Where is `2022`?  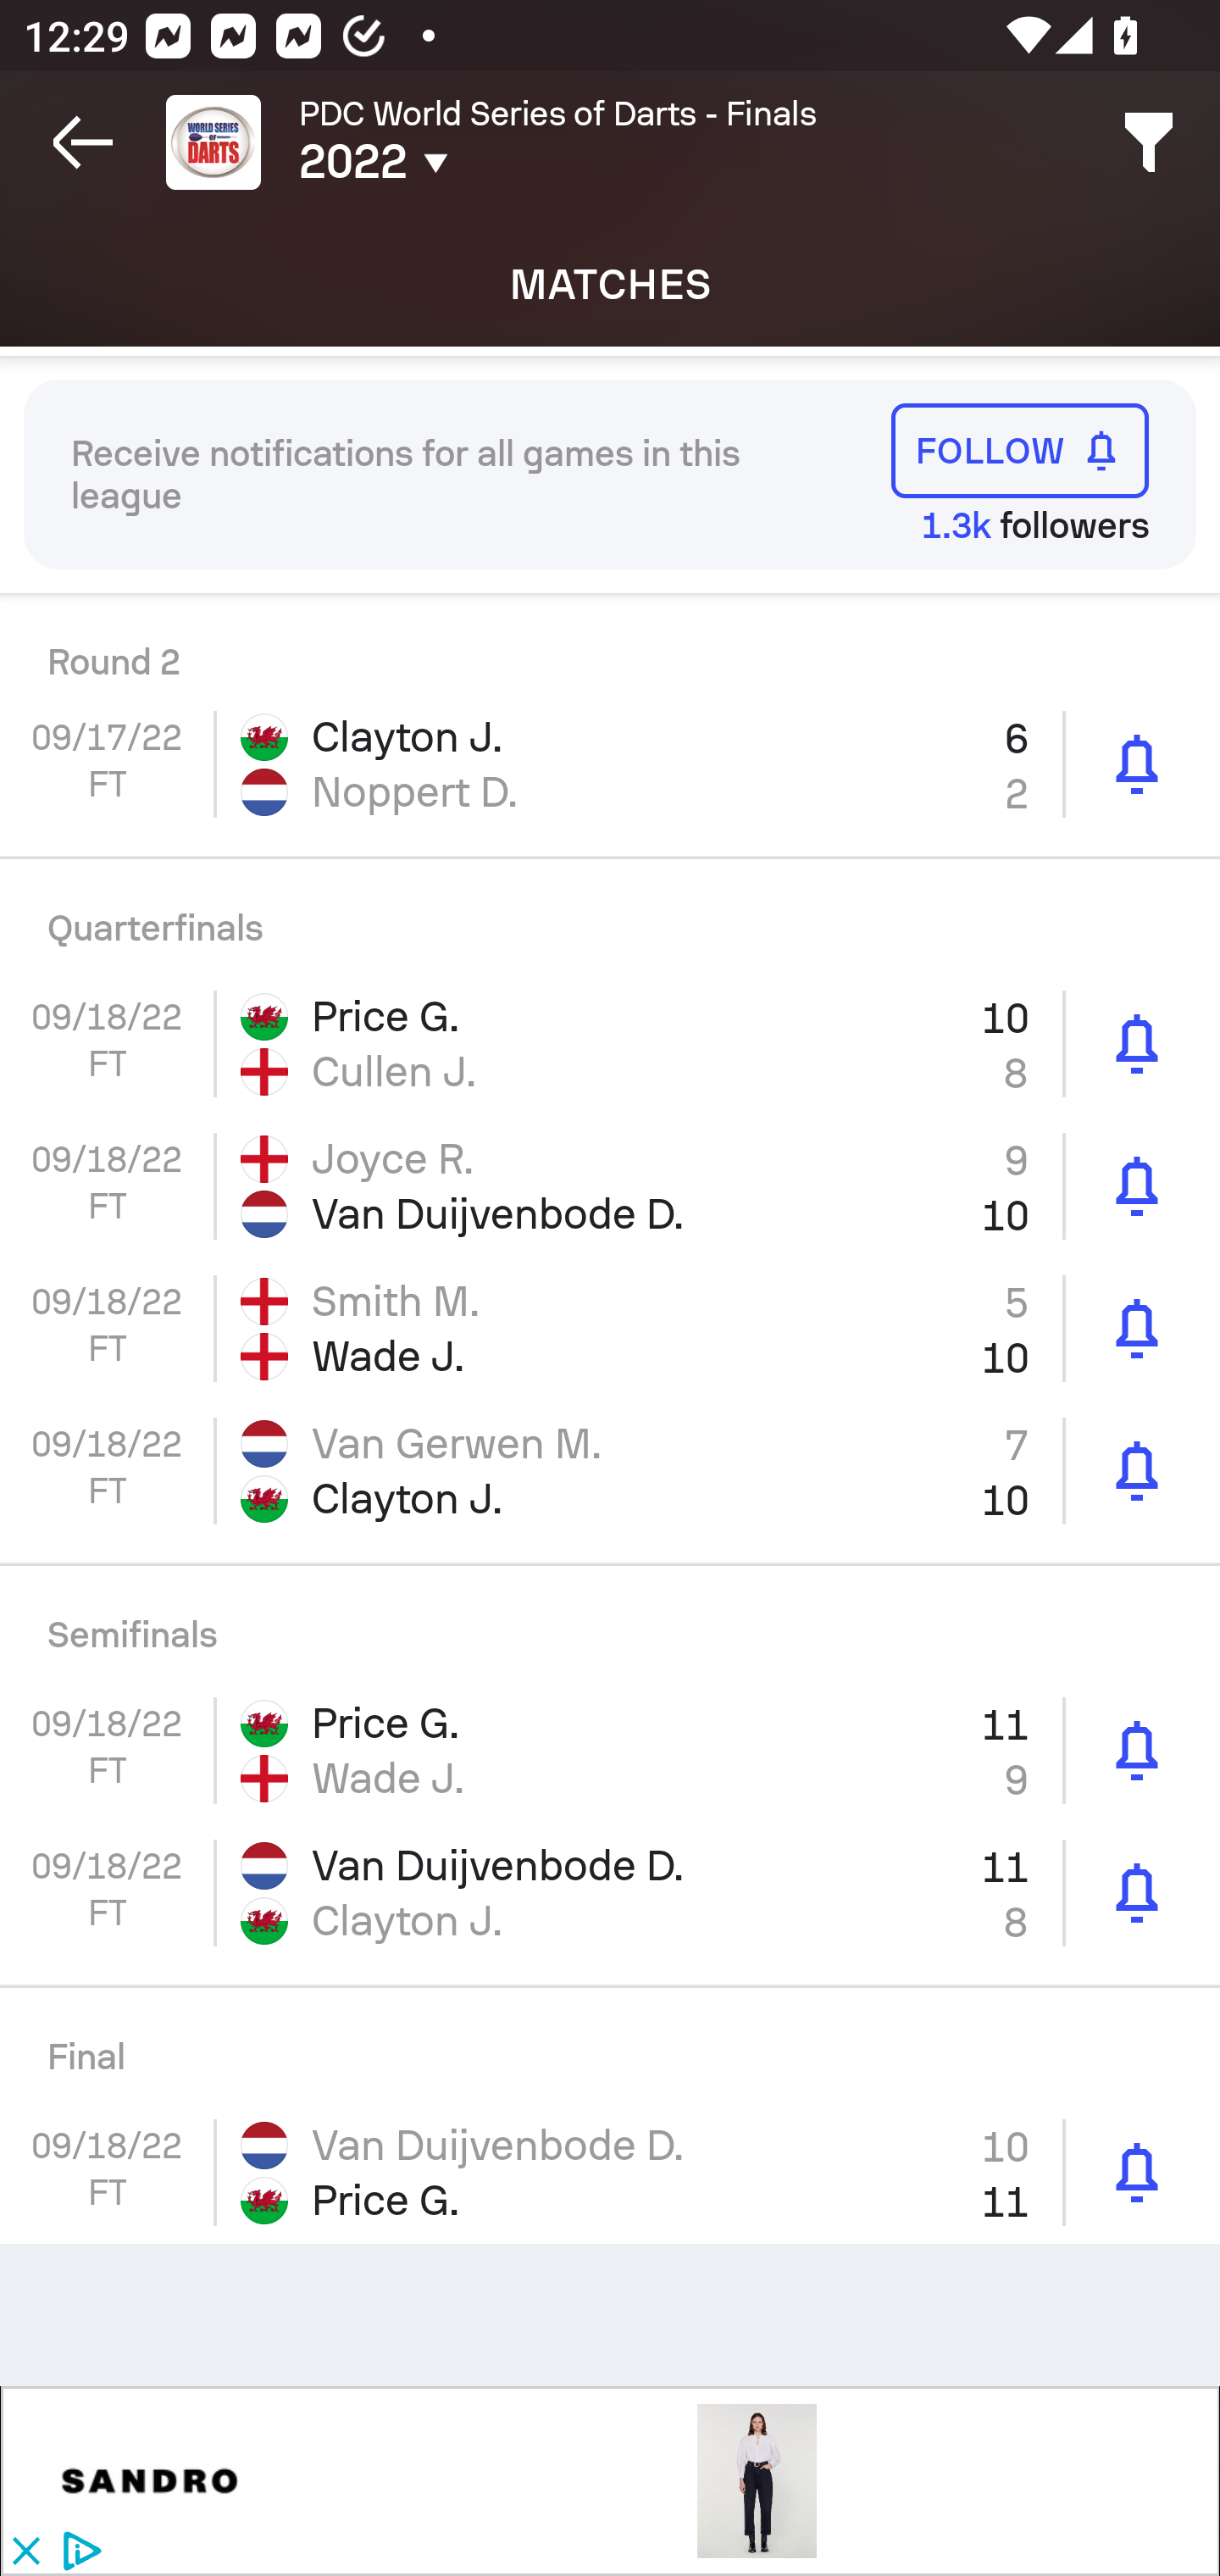 2022 is located at coordinates (493, 162).